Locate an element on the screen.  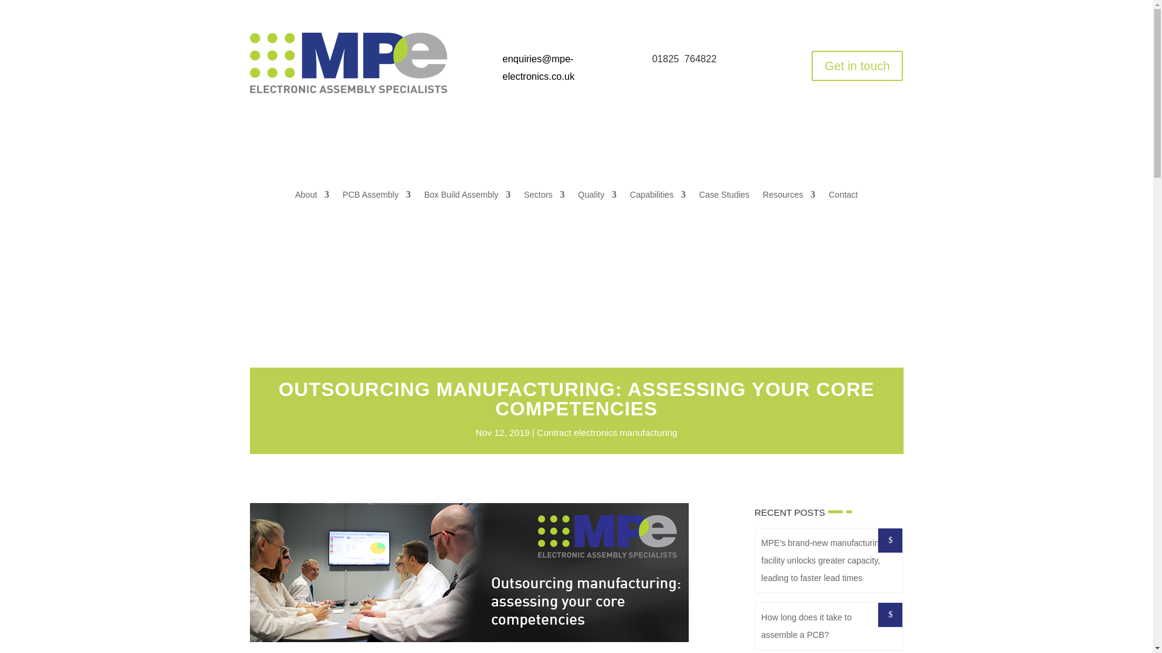
Sectors is located at coordinates (544, 197).